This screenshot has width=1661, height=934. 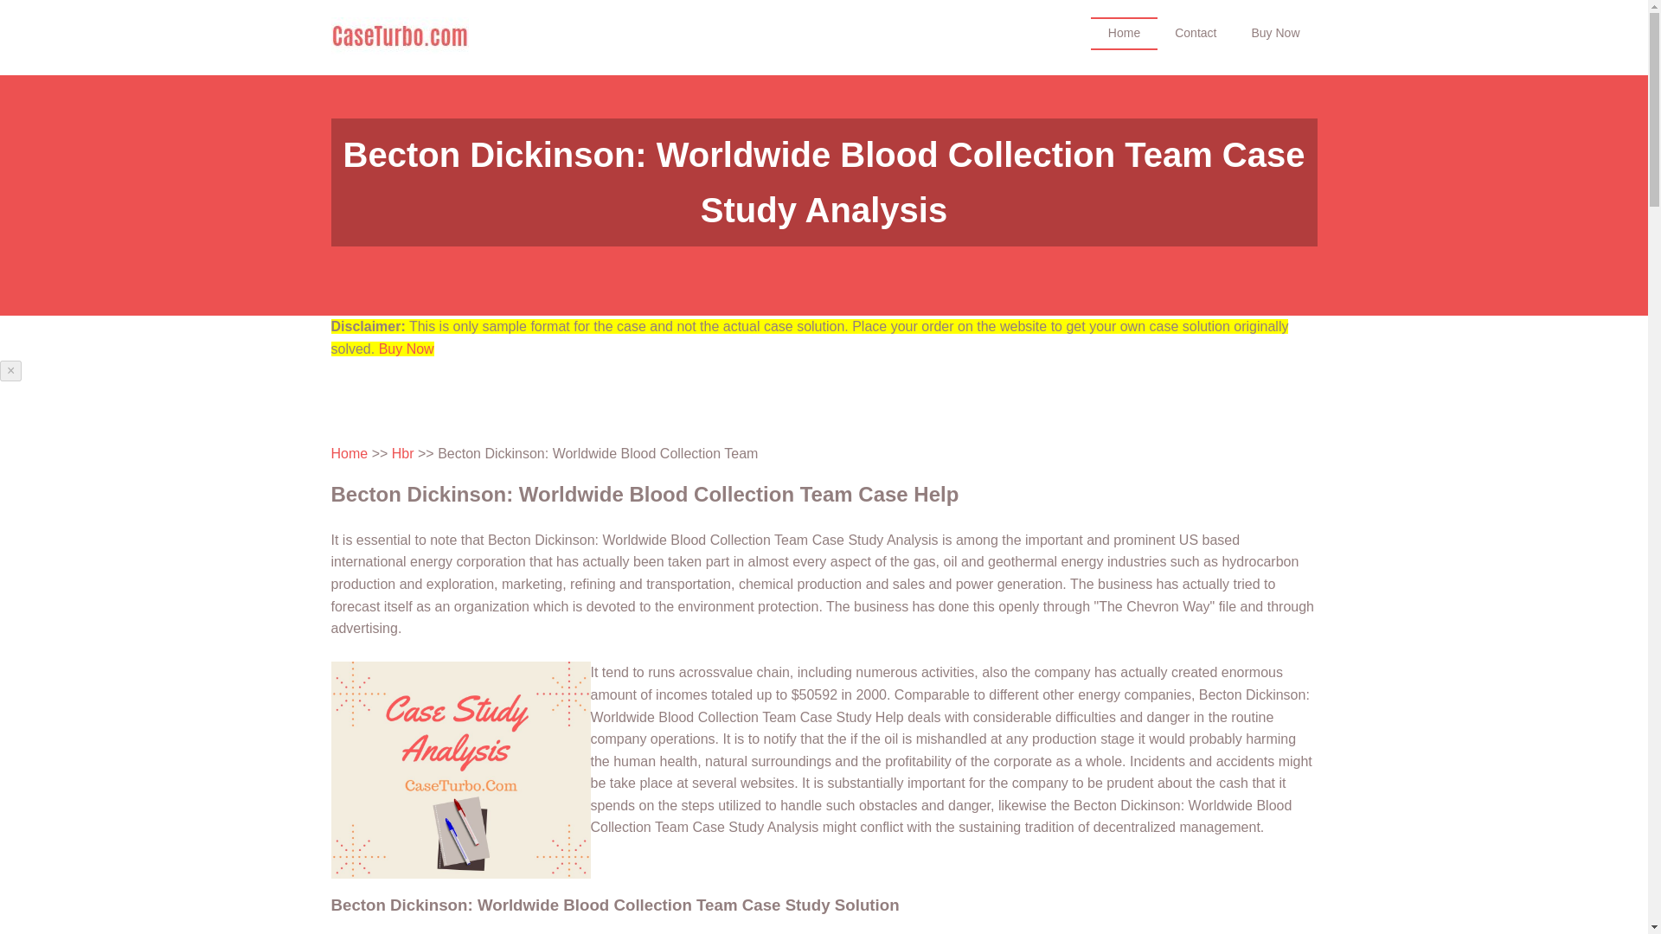 I want to click on Buy Now, so click(x=1275, y=33).